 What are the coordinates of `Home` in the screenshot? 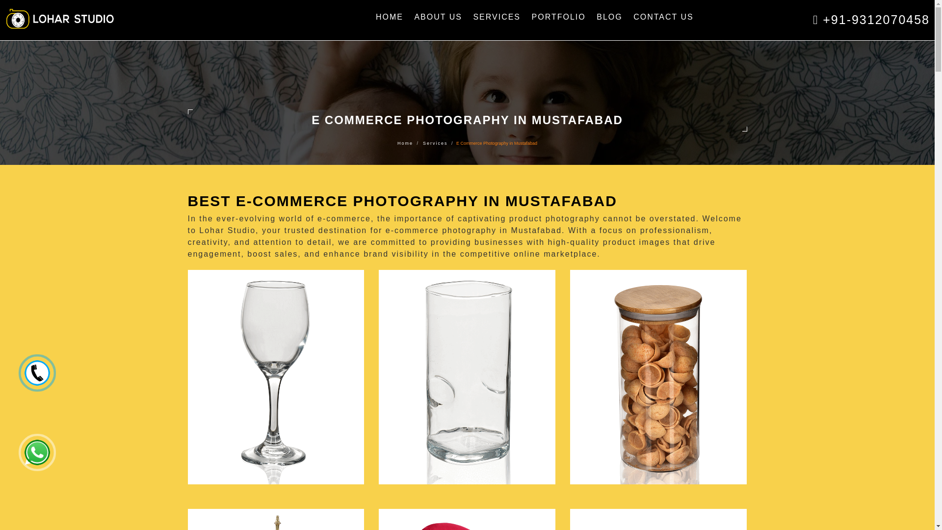 It's located at (405, 143).